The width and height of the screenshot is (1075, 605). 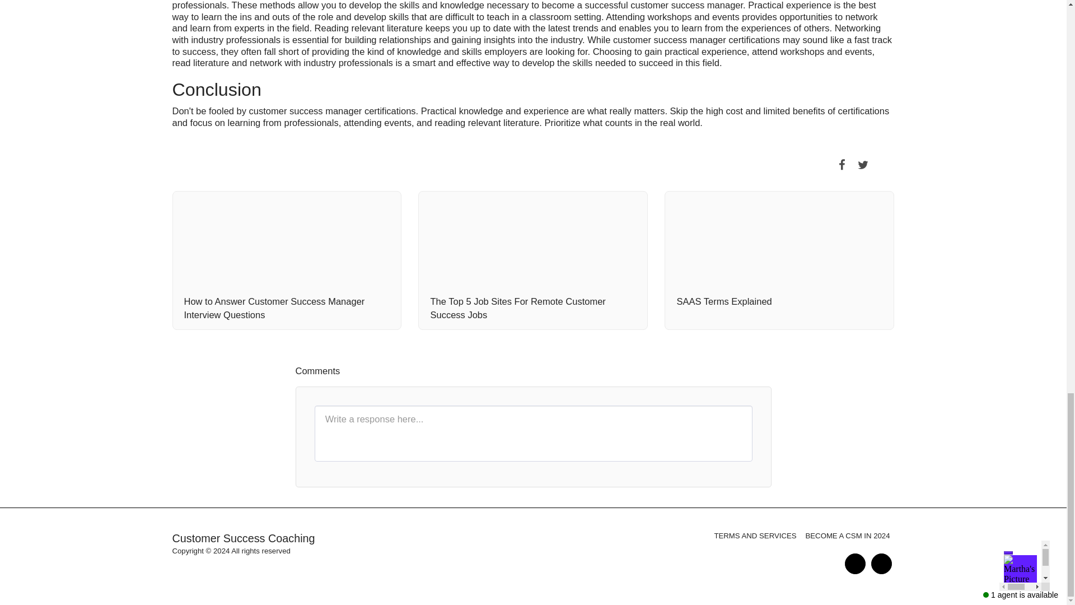 I want to click on The Top 5 Job Sites For Remote Customer Success Jobs, so click(x=533, y=308).